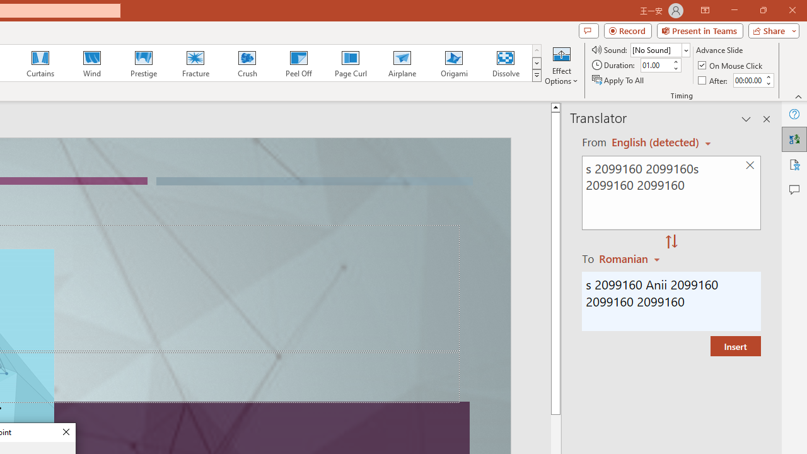  I want to click on Romanian, so click(631, 259).